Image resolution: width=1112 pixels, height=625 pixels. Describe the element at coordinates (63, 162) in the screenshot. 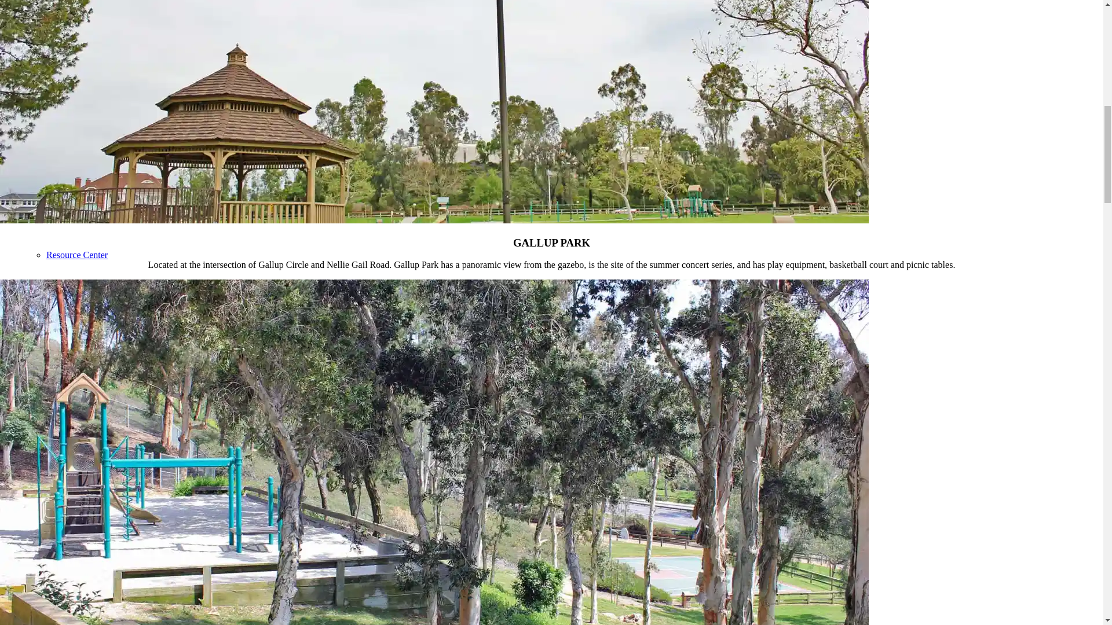

I see `Homeowner Services` at that location.